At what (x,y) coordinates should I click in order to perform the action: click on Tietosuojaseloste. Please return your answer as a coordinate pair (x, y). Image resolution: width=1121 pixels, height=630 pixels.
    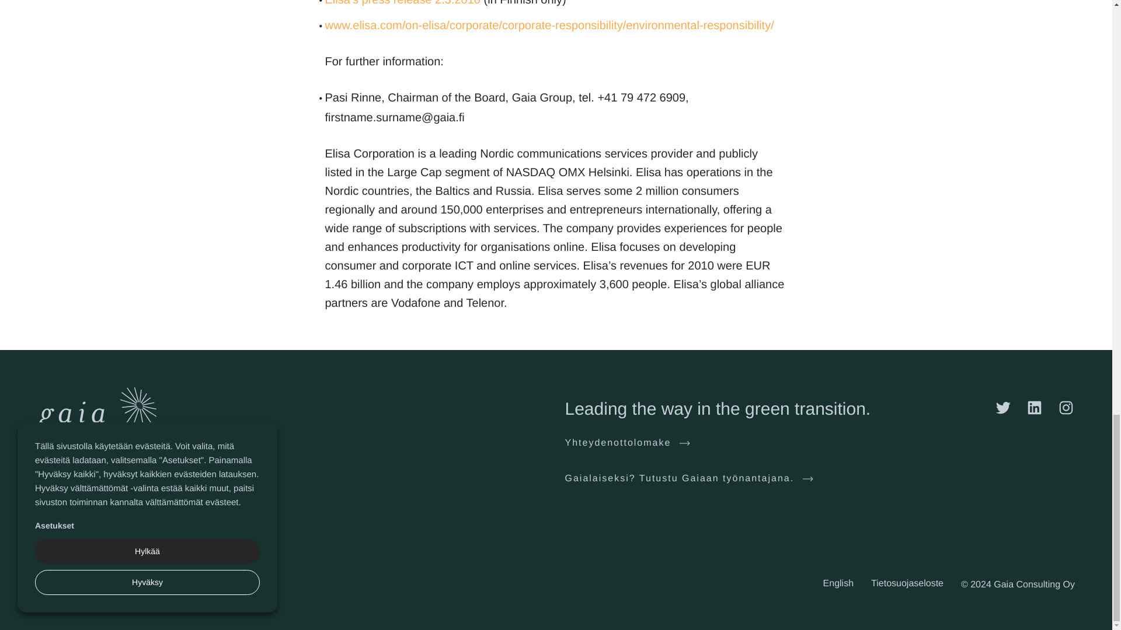
    Looking at the image, I should click on (907, 583).